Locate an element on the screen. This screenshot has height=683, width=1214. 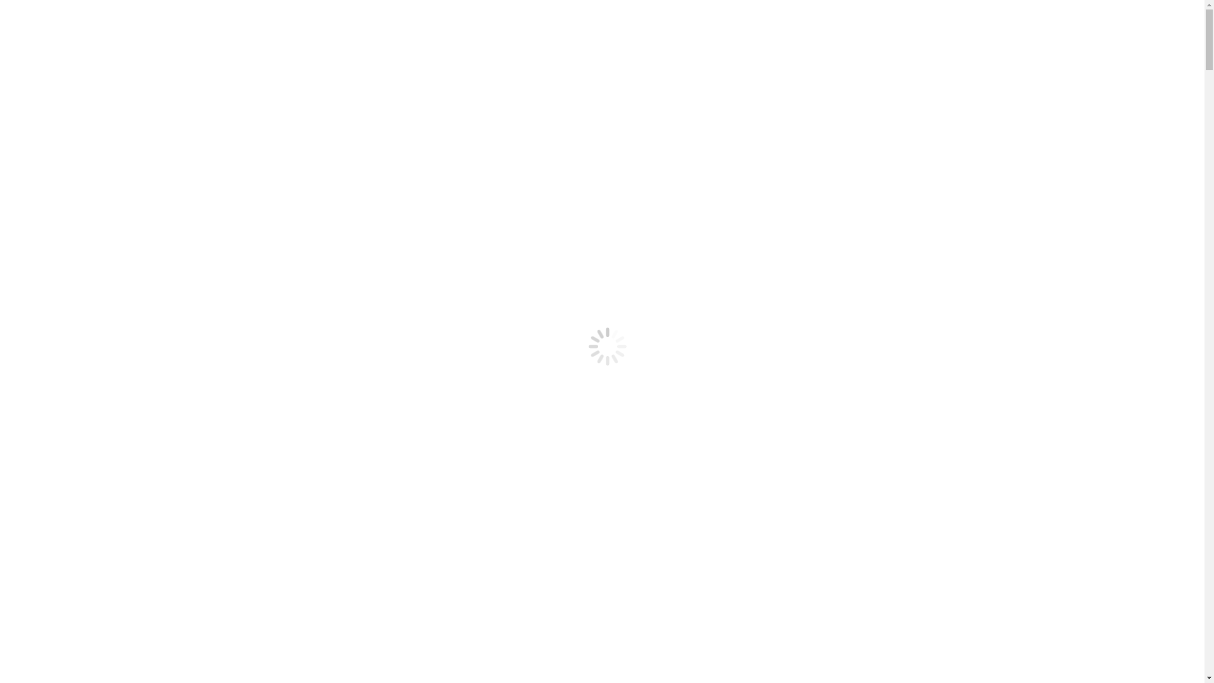
Kazakhstan is located at coordinates (80, 316).